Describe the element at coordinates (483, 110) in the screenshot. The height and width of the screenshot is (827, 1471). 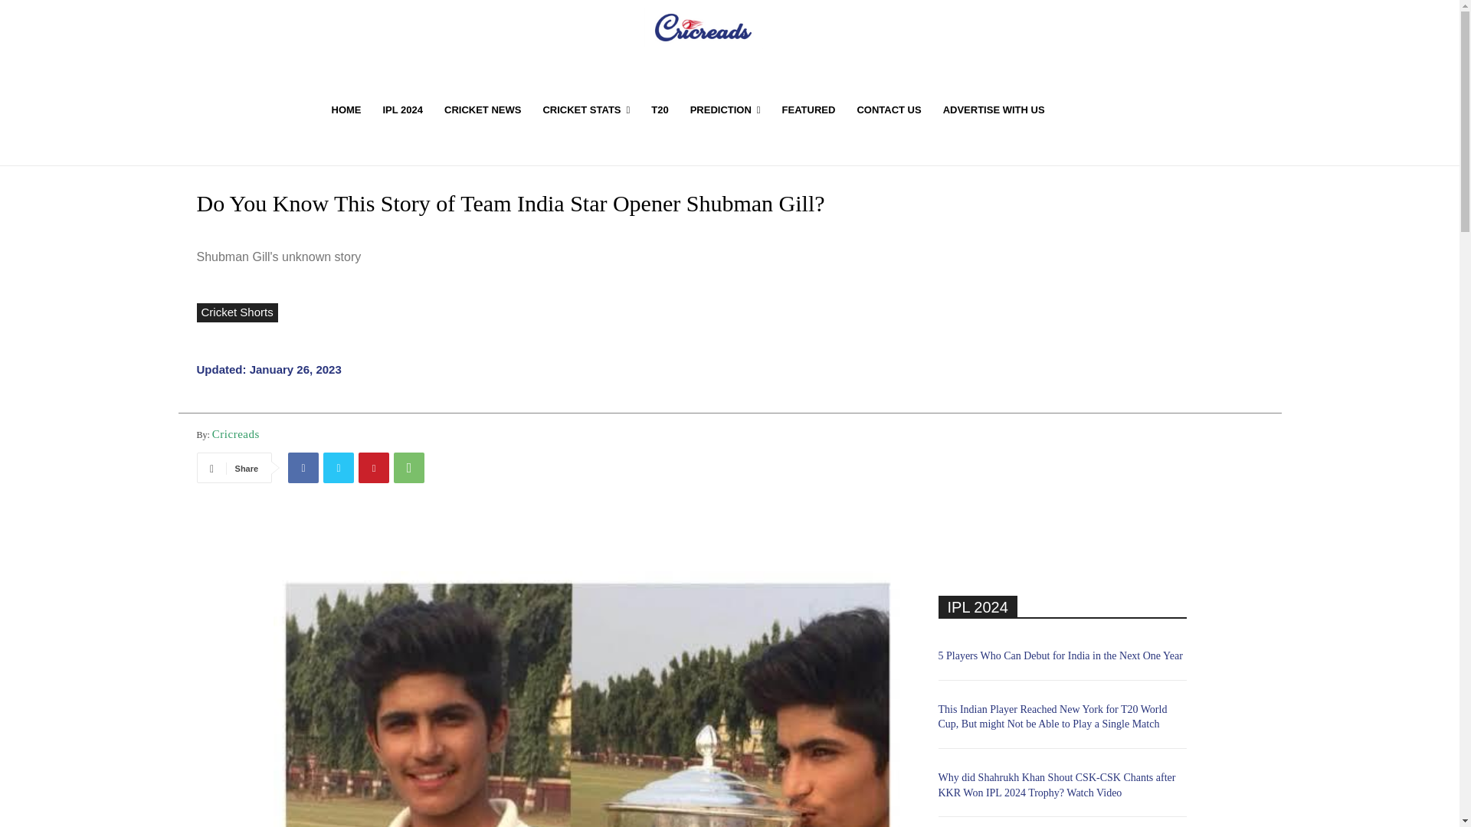
I see `CRICKET NEWS` at that location.